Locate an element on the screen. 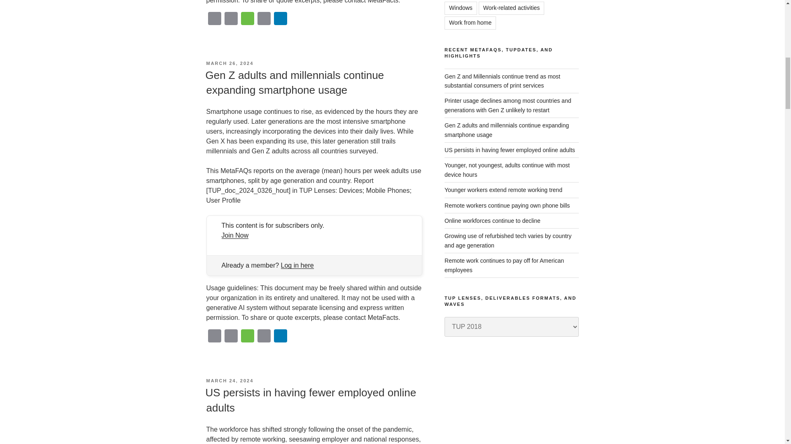 This screenshot has width=791, height=444. Email is located at coordinates (214, 19).